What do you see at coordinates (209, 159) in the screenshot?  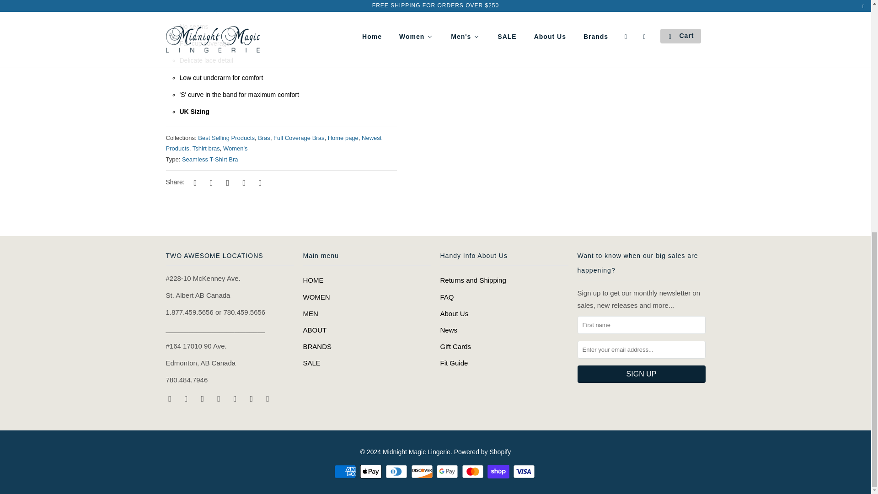 I see `Seamless T-Shirt Bra` at bounding box center [209, 159].